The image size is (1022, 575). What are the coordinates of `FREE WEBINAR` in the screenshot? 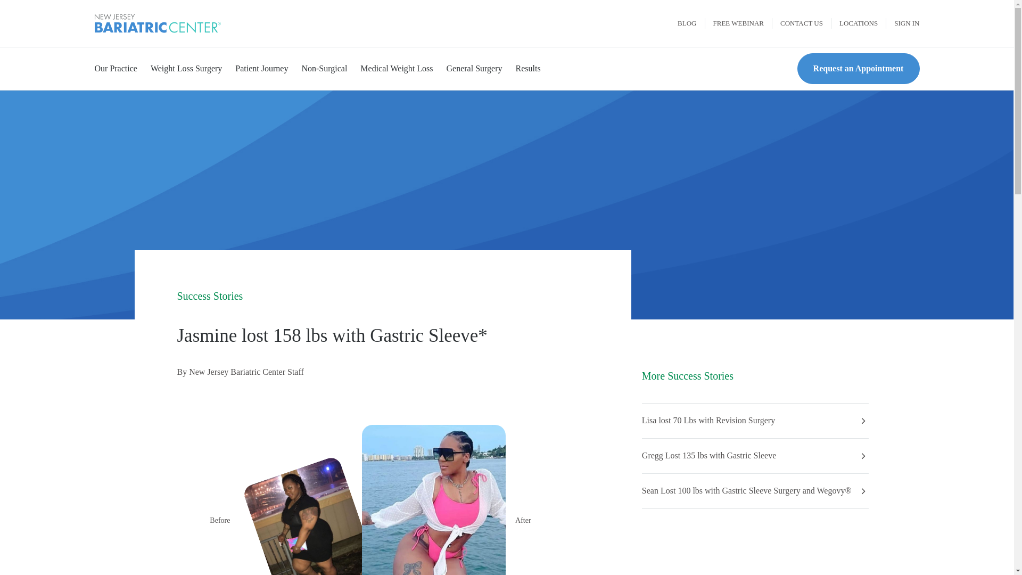 It's located at (738, 23).